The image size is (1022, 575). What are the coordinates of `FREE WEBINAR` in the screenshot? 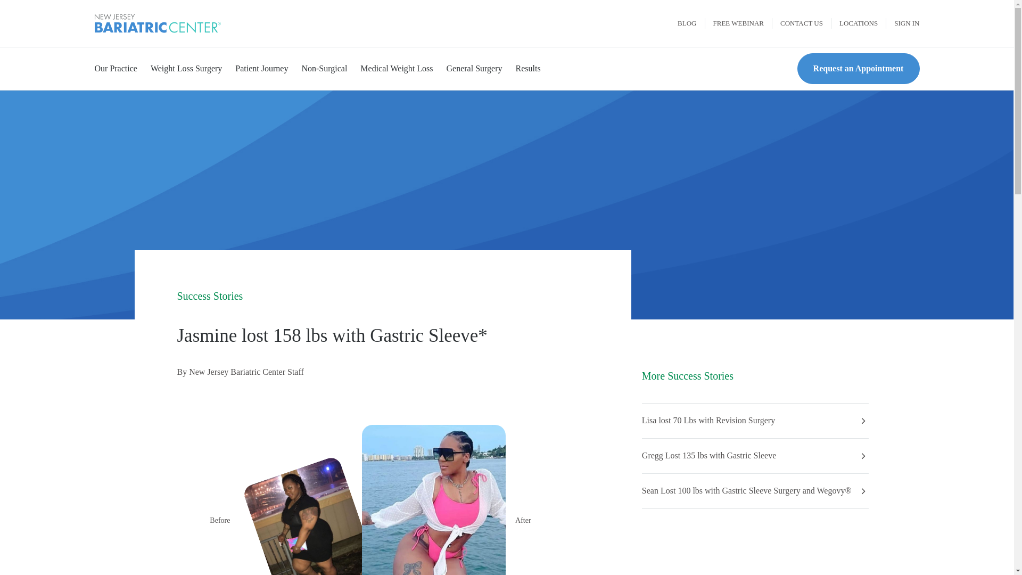 It's located at (738, 23).